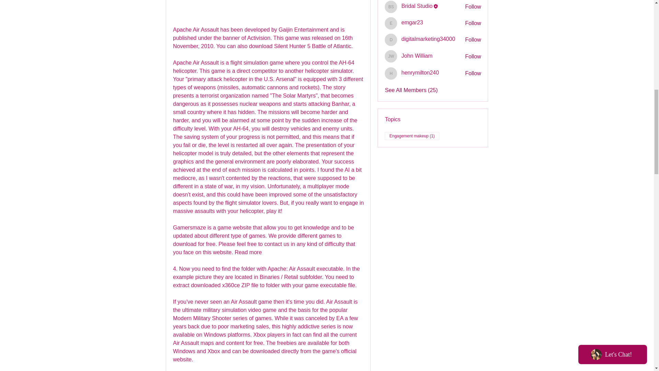 The width and height of the screenshot is (659, 371). Describe the element at coordinates (420, 72) in the screenshot. I see `henrymilton240` at that location.